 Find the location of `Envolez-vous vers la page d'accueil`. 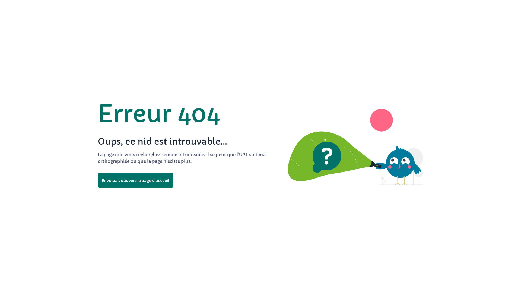

Envolez-vous vers la page d'accueil is located at coordinates (136, 180).